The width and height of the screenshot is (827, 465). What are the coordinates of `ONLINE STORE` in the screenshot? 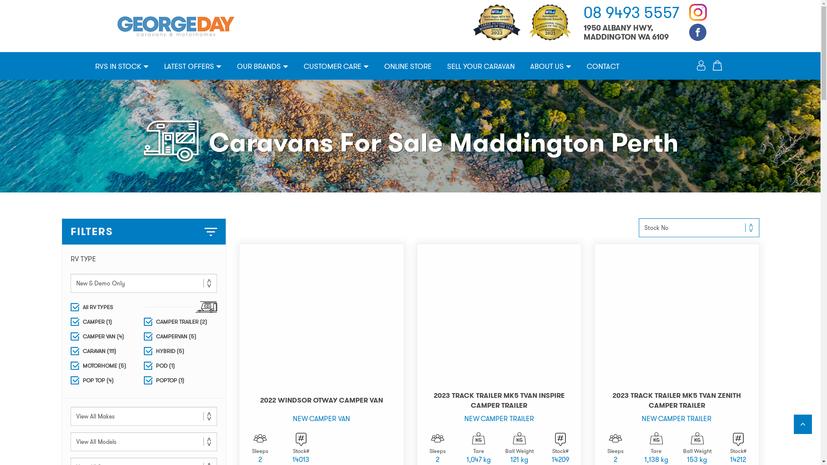 It's located at (408, 66).